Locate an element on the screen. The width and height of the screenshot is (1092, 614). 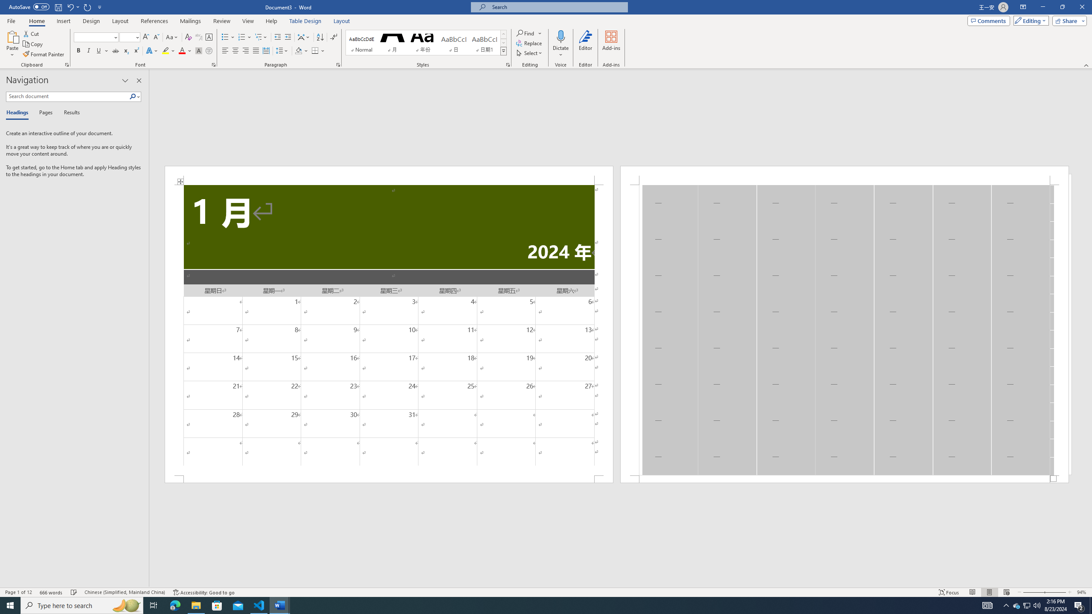
Page 2 content is located at coordinates (845, 330).